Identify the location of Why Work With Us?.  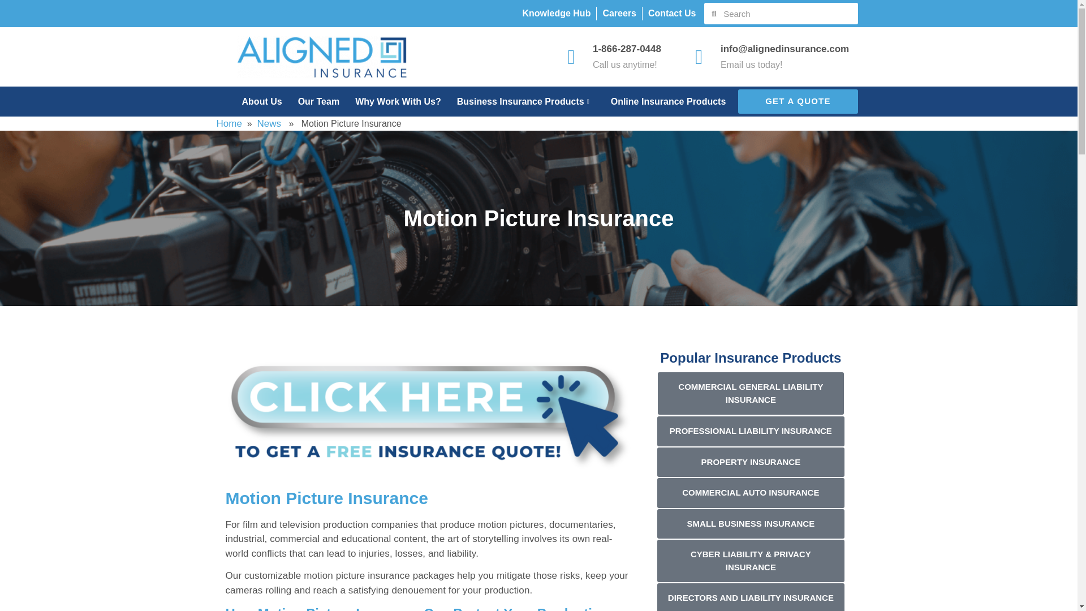
(390, 101).